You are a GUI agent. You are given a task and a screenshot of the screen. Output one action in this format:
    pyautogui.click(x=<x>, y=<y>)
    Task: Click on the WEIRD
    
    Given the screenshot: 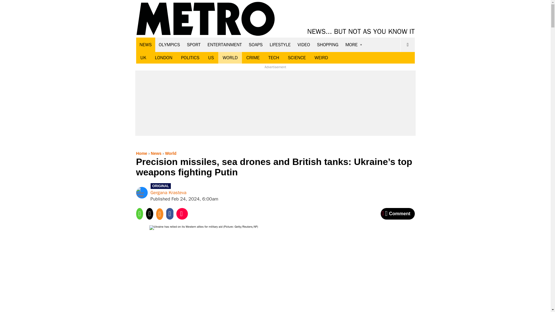 What is the action you would take?
    pyautogui.click(x=321, y=58)
    